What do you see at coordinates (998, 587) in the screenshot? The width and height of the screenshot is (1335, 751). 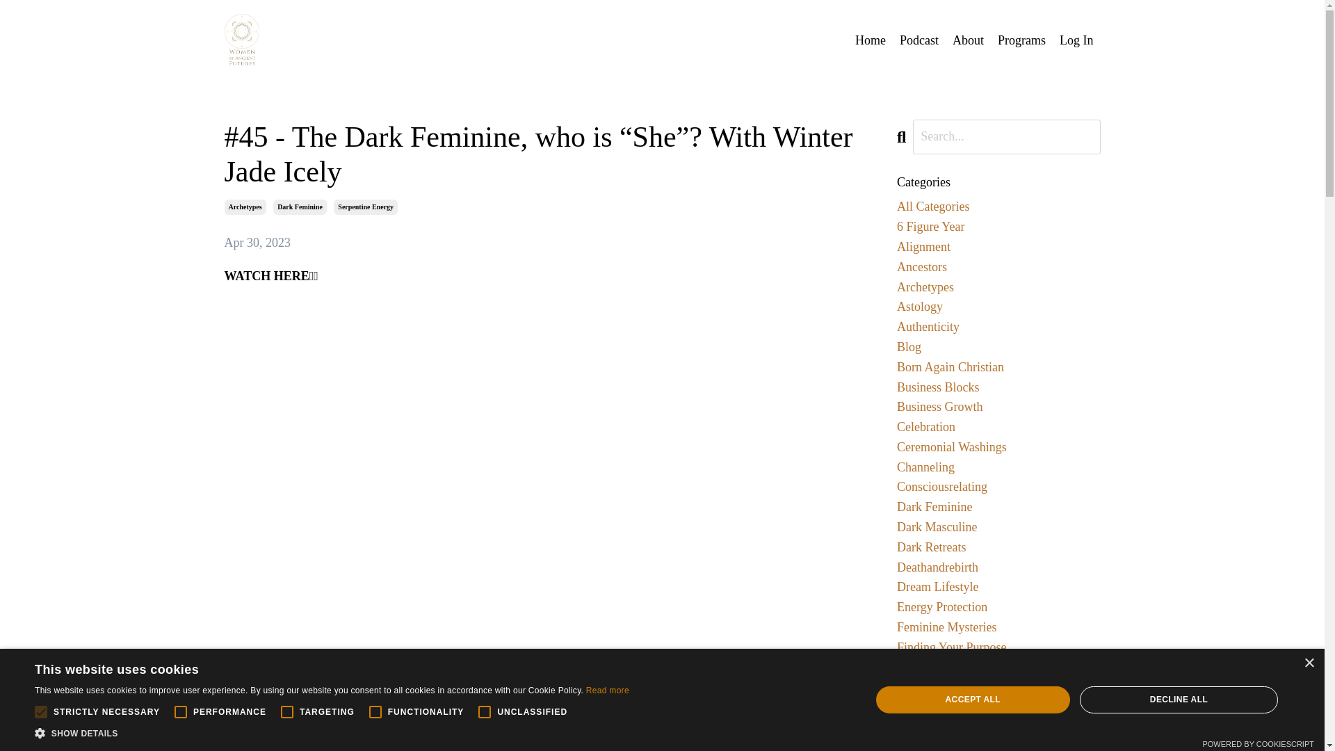 I see `Dream Lifestyle` at bounding box center [998, 587].